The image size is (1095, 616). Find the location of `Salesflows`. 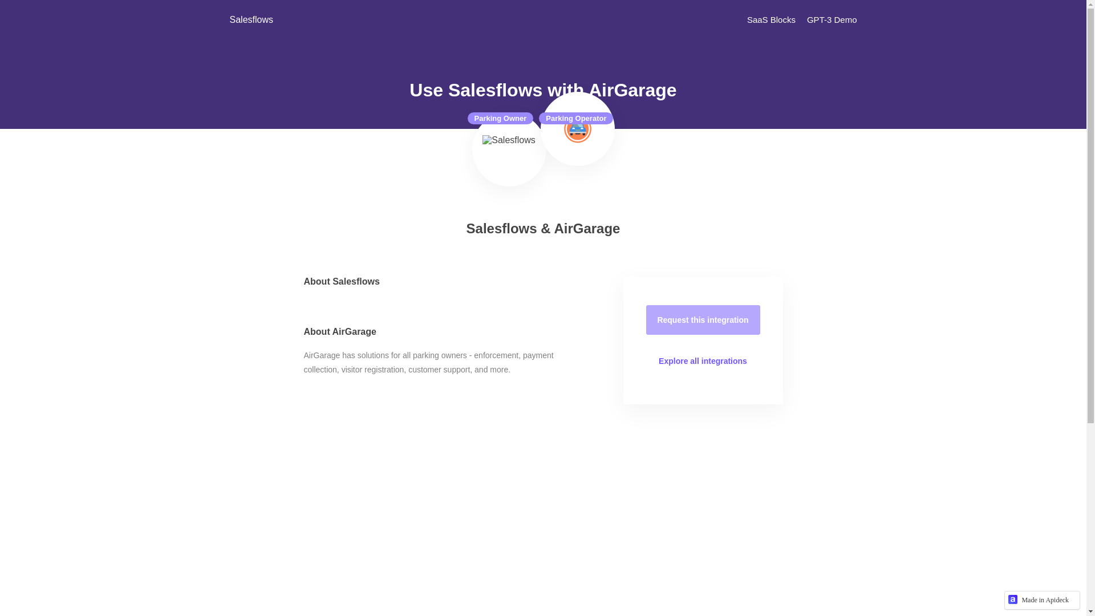

Salesflows is located at coordinates (326, 19).